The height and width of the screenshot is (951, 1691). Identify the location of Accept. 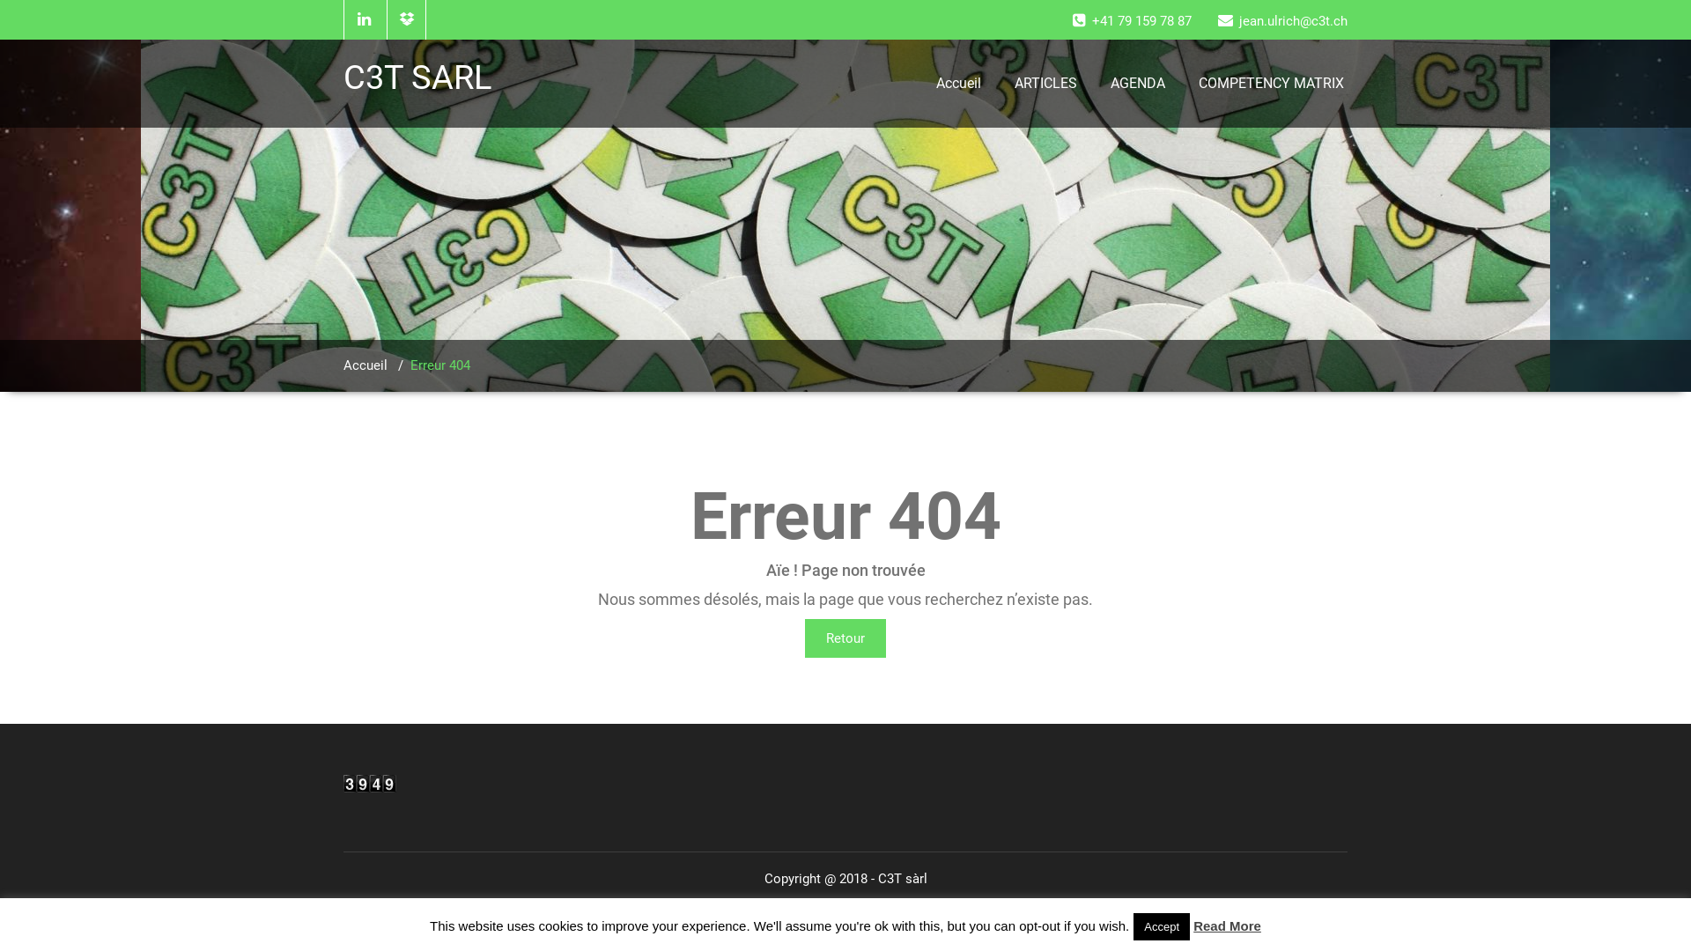
(1162, 926).